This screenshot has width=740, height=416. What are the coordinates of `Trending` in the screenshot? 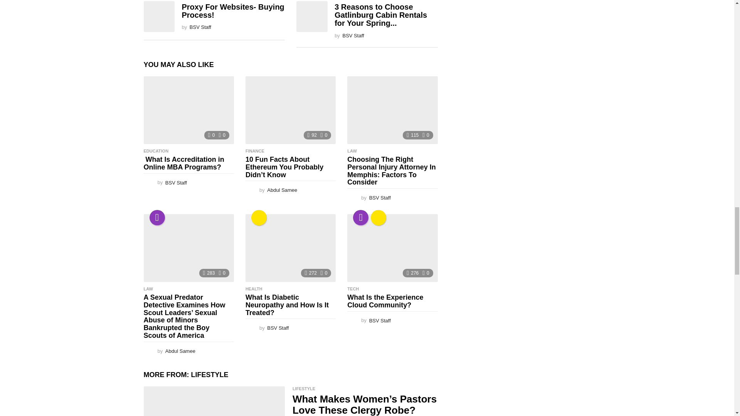 It's located at (157, 218).